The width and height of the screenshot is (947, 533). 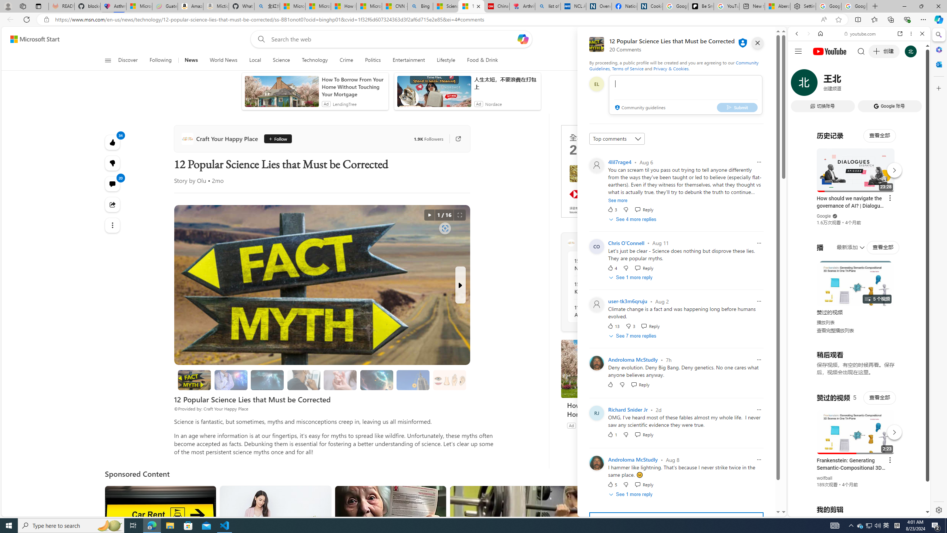 What do you see at coordinates (892, 430) in the screenshot?
I see `Actions for this site` at bounding box center [892, 430].